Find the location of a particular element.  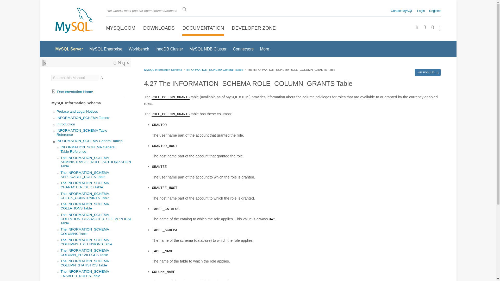

MySQL Server is located at coordinates (69, 49).